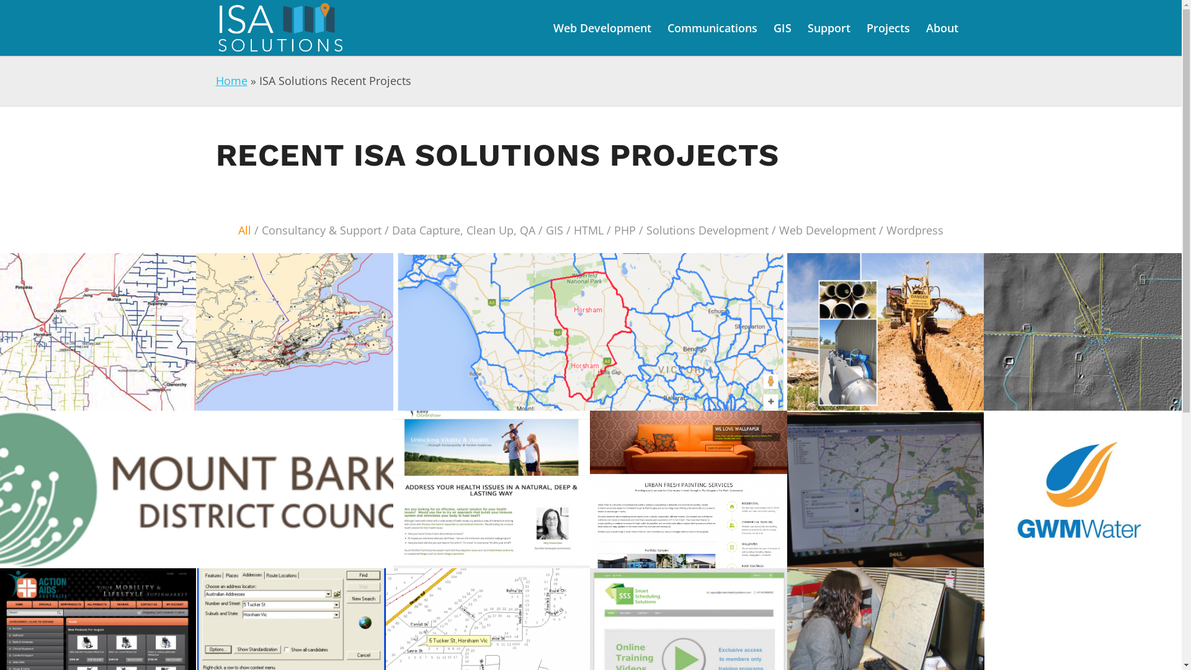  What do you see at coordinates (886, 489) in the screenshot?
I see `WBTSA ArcView Project` at bounding box center [886, 489].